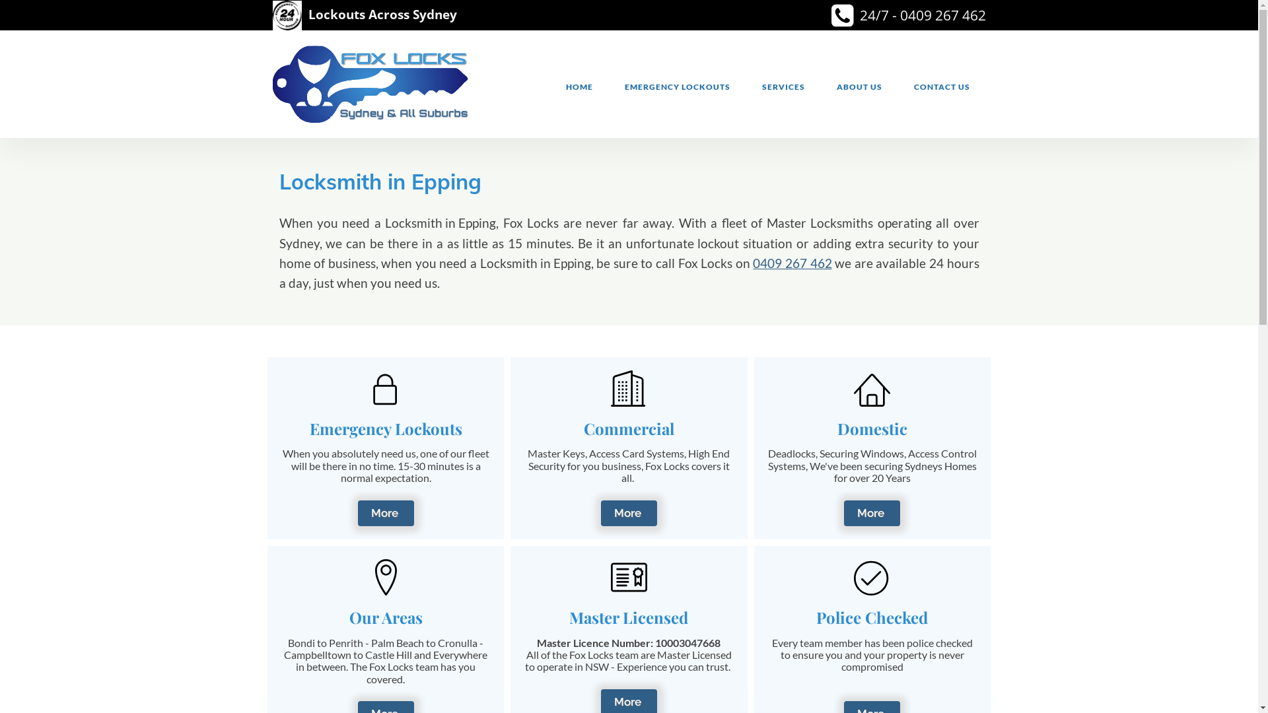 This screenshot has width=1268, height=713. Describe the element at coordinates (792, 263) in the screenshot. I see `0409 267 462` at that location.